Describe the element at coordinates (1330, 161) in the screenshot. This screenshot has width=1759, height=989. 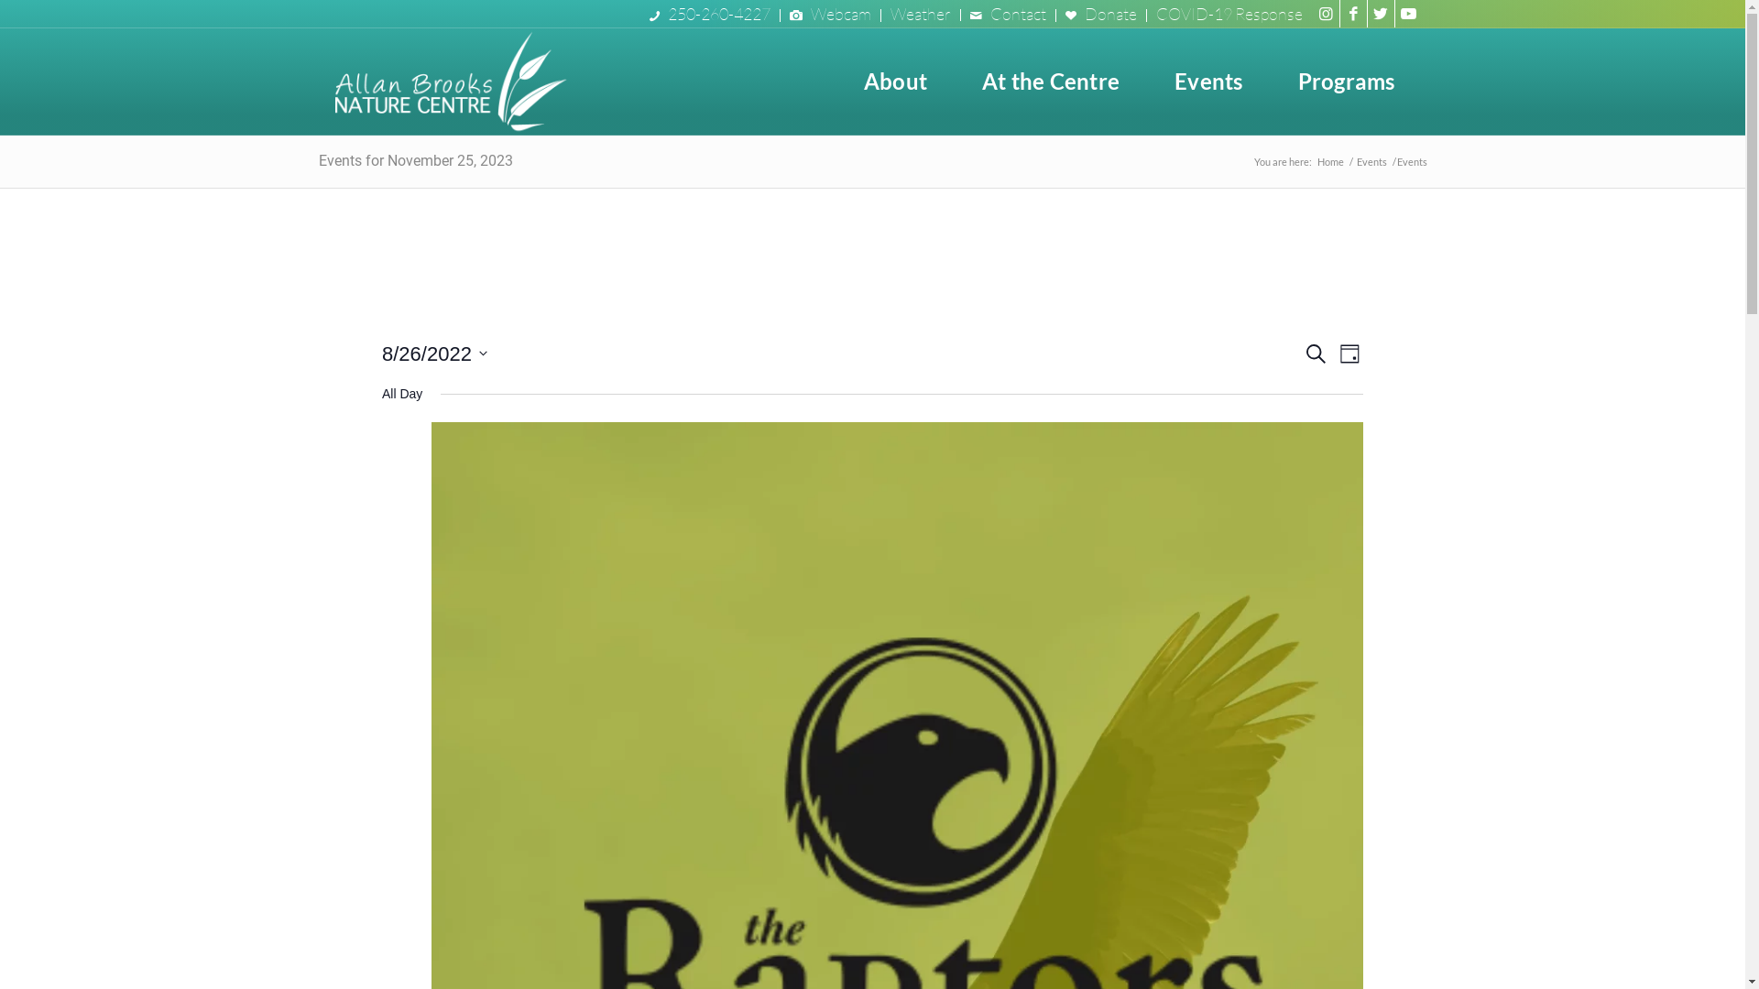
I see `Home` at that location.